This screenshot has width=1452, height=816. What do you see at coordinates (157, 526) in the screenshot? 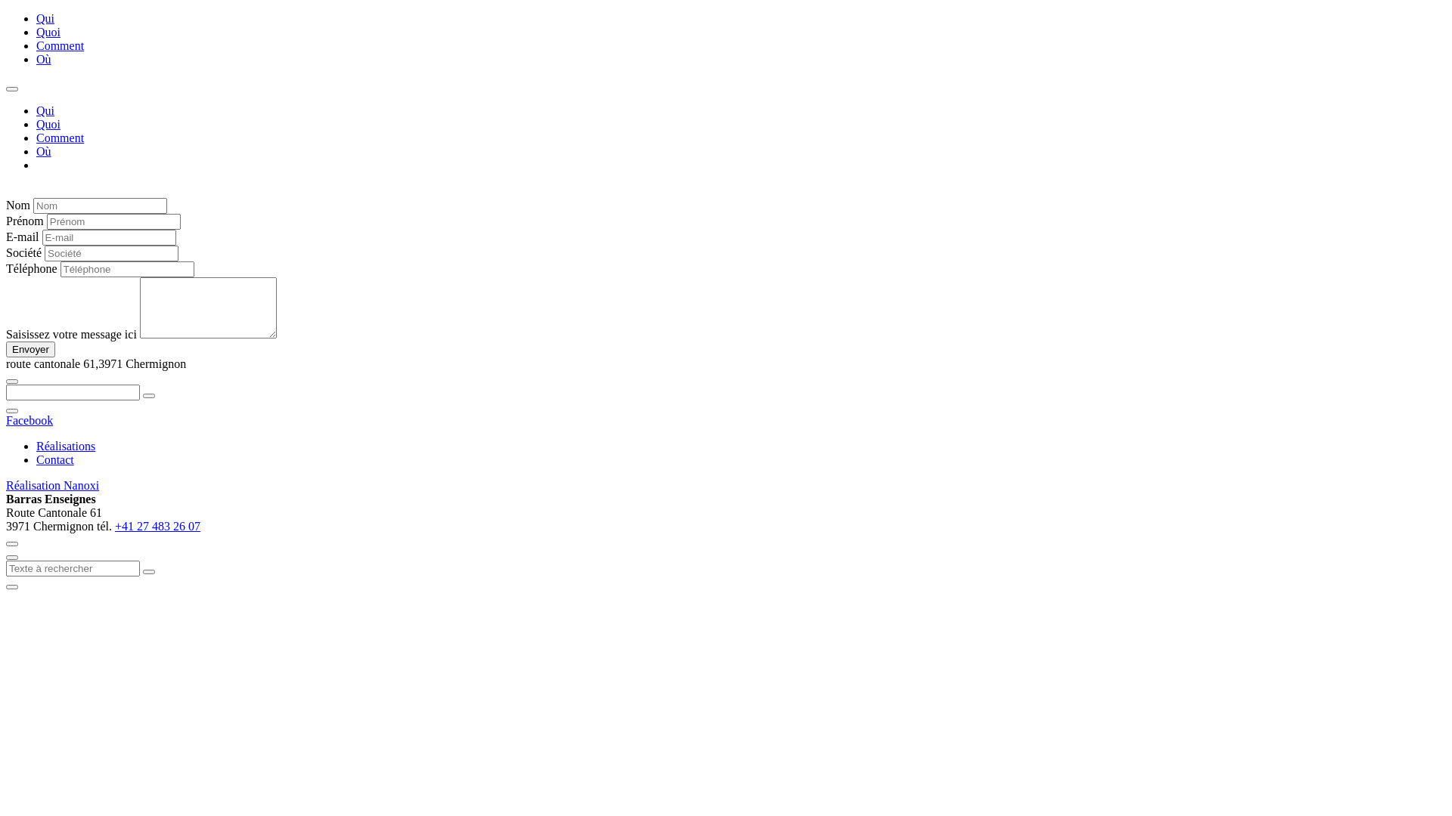
I see `+41 27 483 26 07` at bounding box center [157, 526].